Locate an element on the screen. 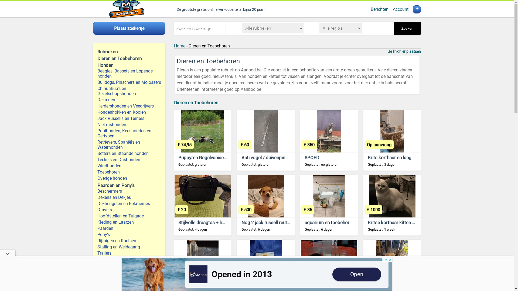 The width and height of the screenshot is (518, 291). Stalling en Weidegang is located at coordinates (129, 247).